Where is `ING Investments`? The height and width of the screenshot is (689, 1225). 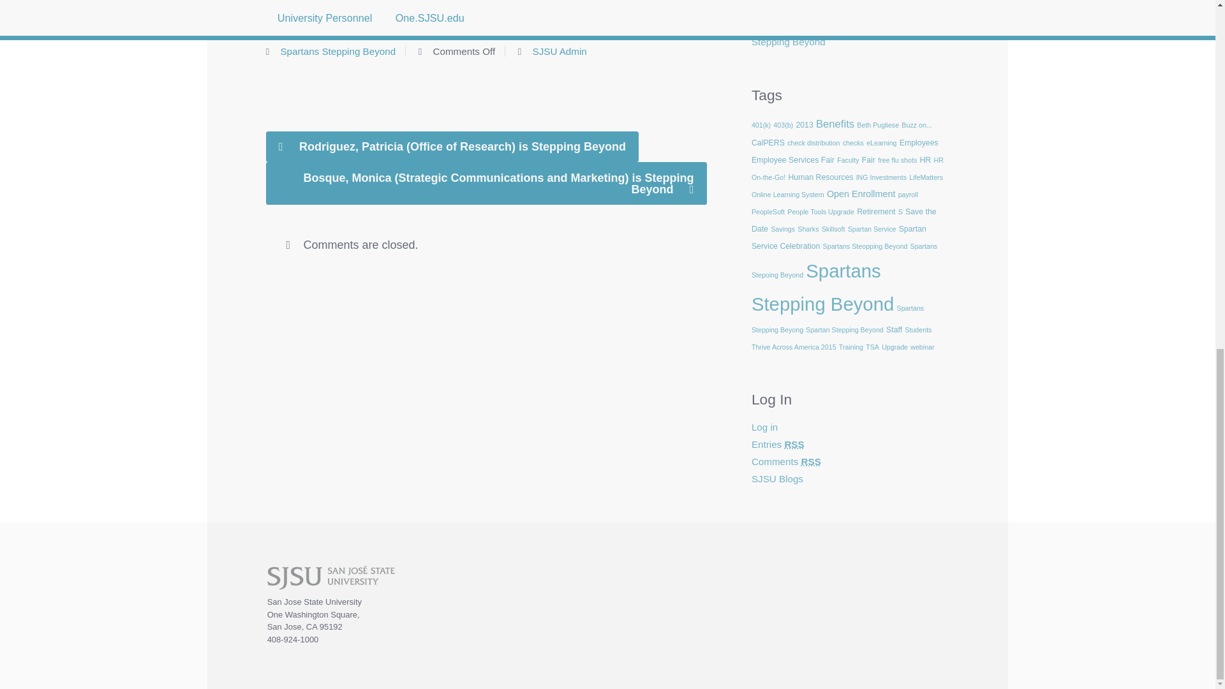
ING Investments is located at coordinates (881, 177).